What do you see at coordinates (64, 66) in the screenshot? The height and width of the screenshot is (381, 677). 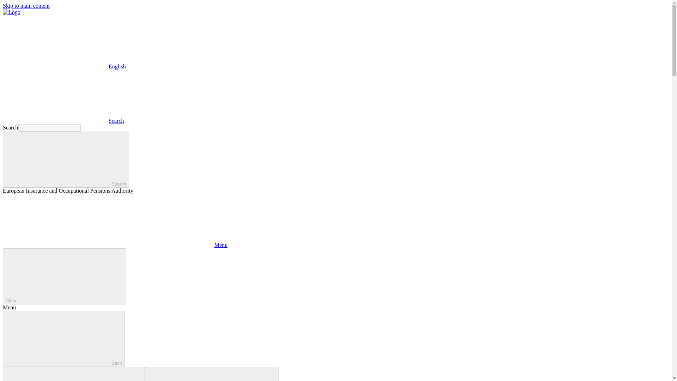 I see `EnglishEnglish` at bounding box center [64, 66].